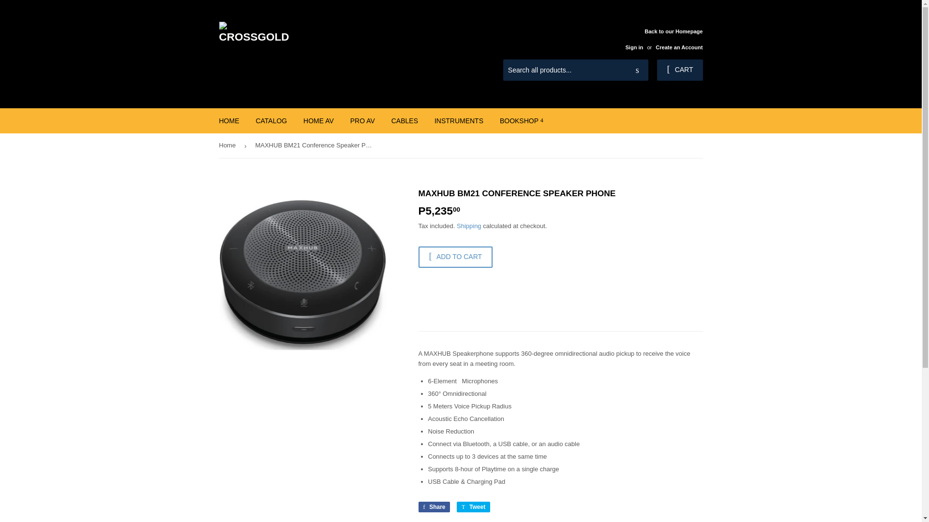  Describe the element at coordinates (660, 39) in the screenshot. I see `Back to our Homepage` at that location.